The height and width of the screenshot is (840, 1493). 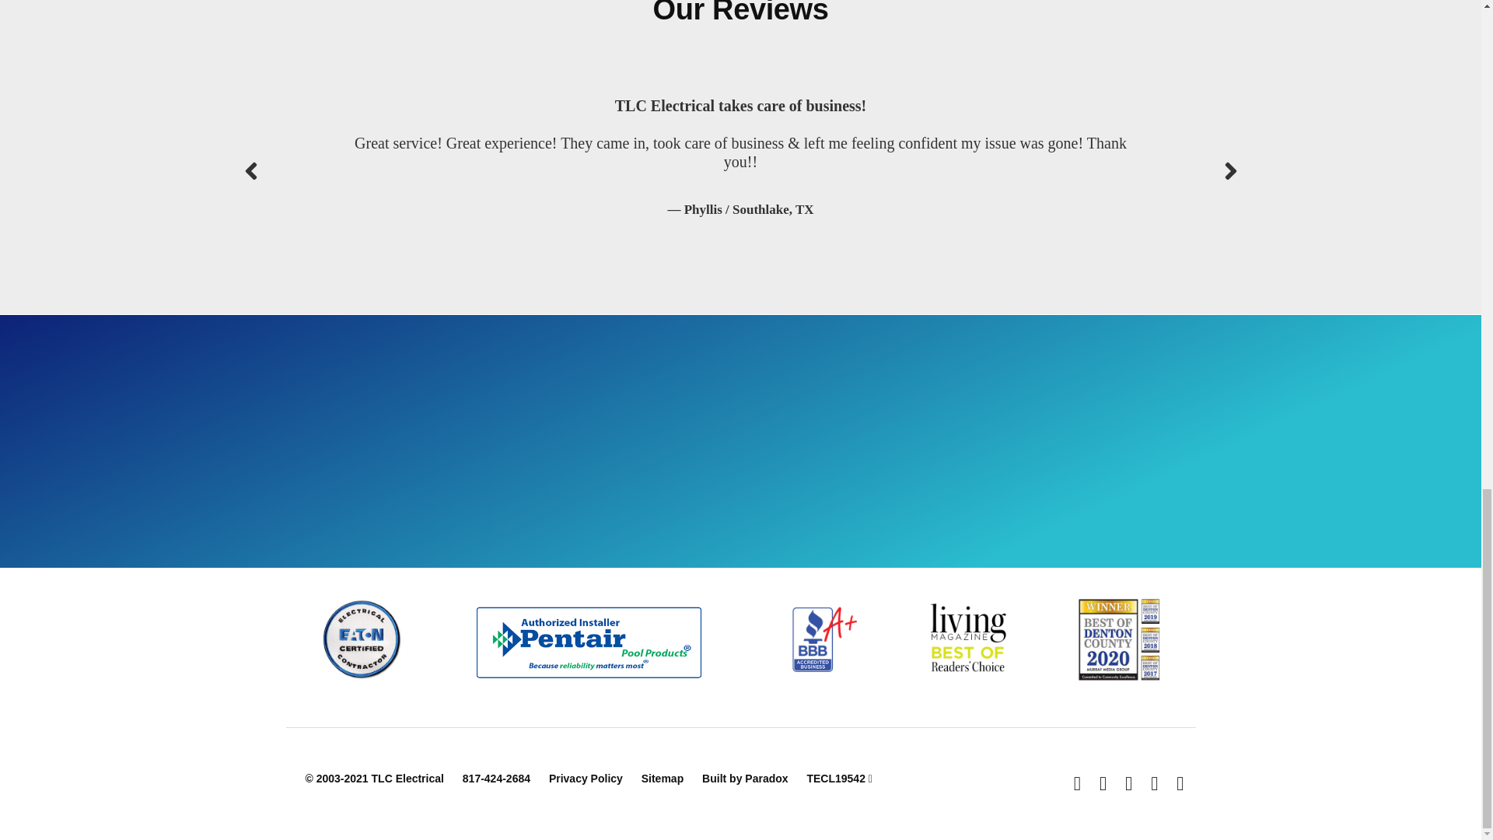 I want to click on Facebook, so click(x=1077, y=784).